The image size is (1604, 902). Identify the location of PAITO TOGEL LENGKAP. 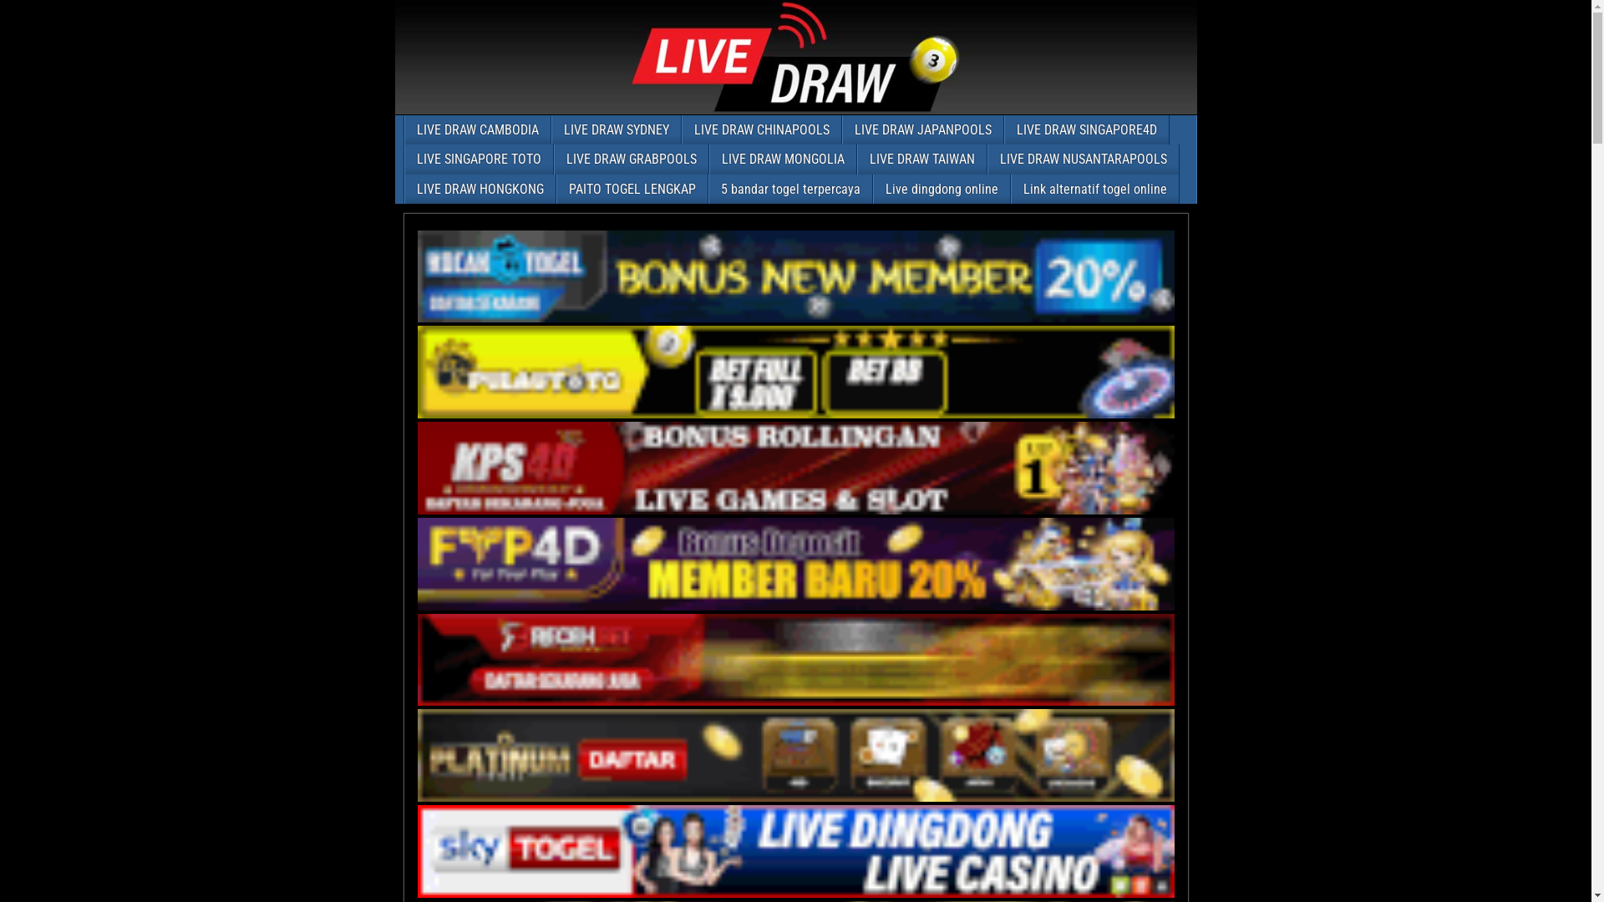
(632, 189).